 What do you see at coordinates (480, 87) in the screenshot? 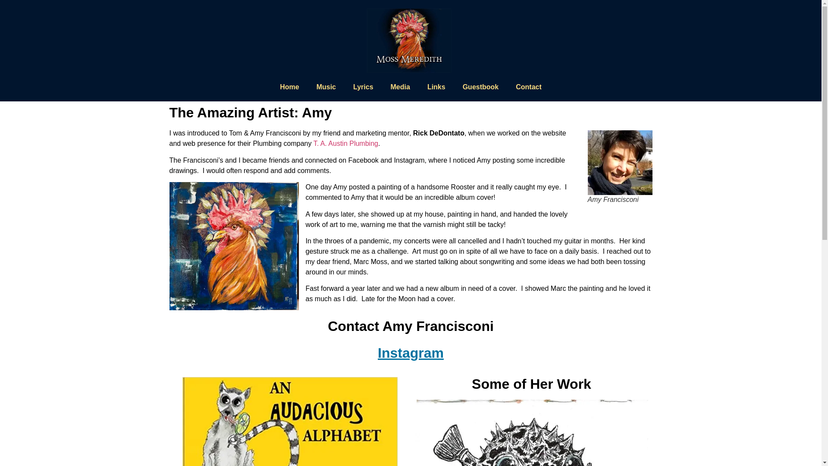
I see `Guestbook` at bounding box center [480, 87].